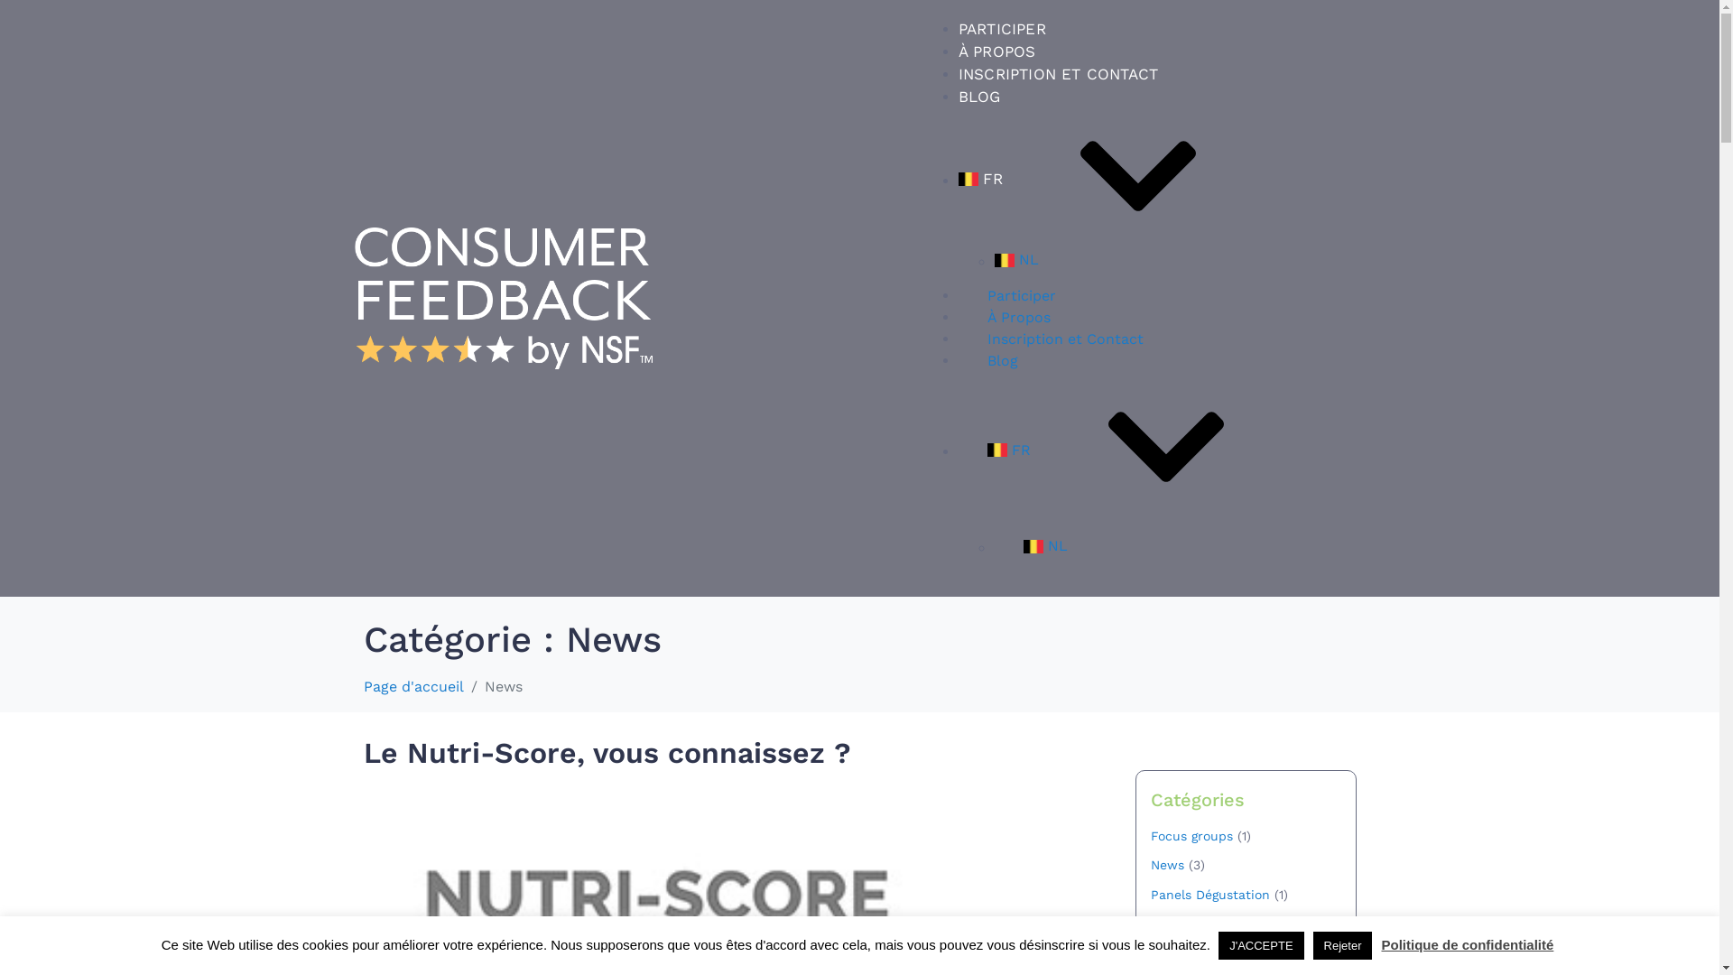 The height and width of the screenshot is (975, 1733). Describe the element at coordinates (1058, 74) in the screenshot. I see `INSCRIPTION ET CONTACT` at that location.